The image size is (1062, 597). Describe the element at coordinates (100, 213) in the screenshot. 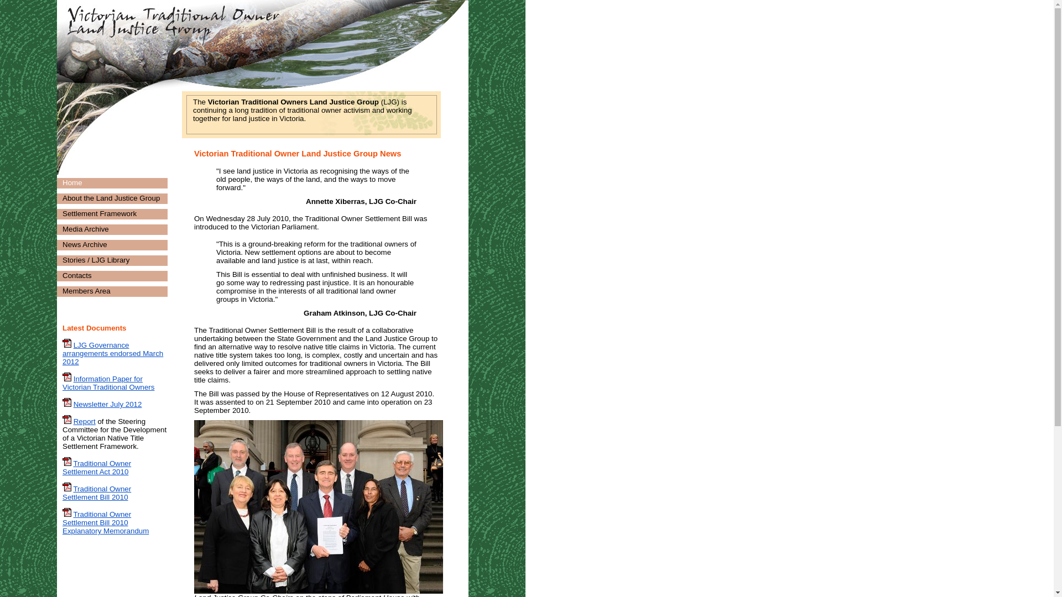

I see `Settlement Framework` at that location.